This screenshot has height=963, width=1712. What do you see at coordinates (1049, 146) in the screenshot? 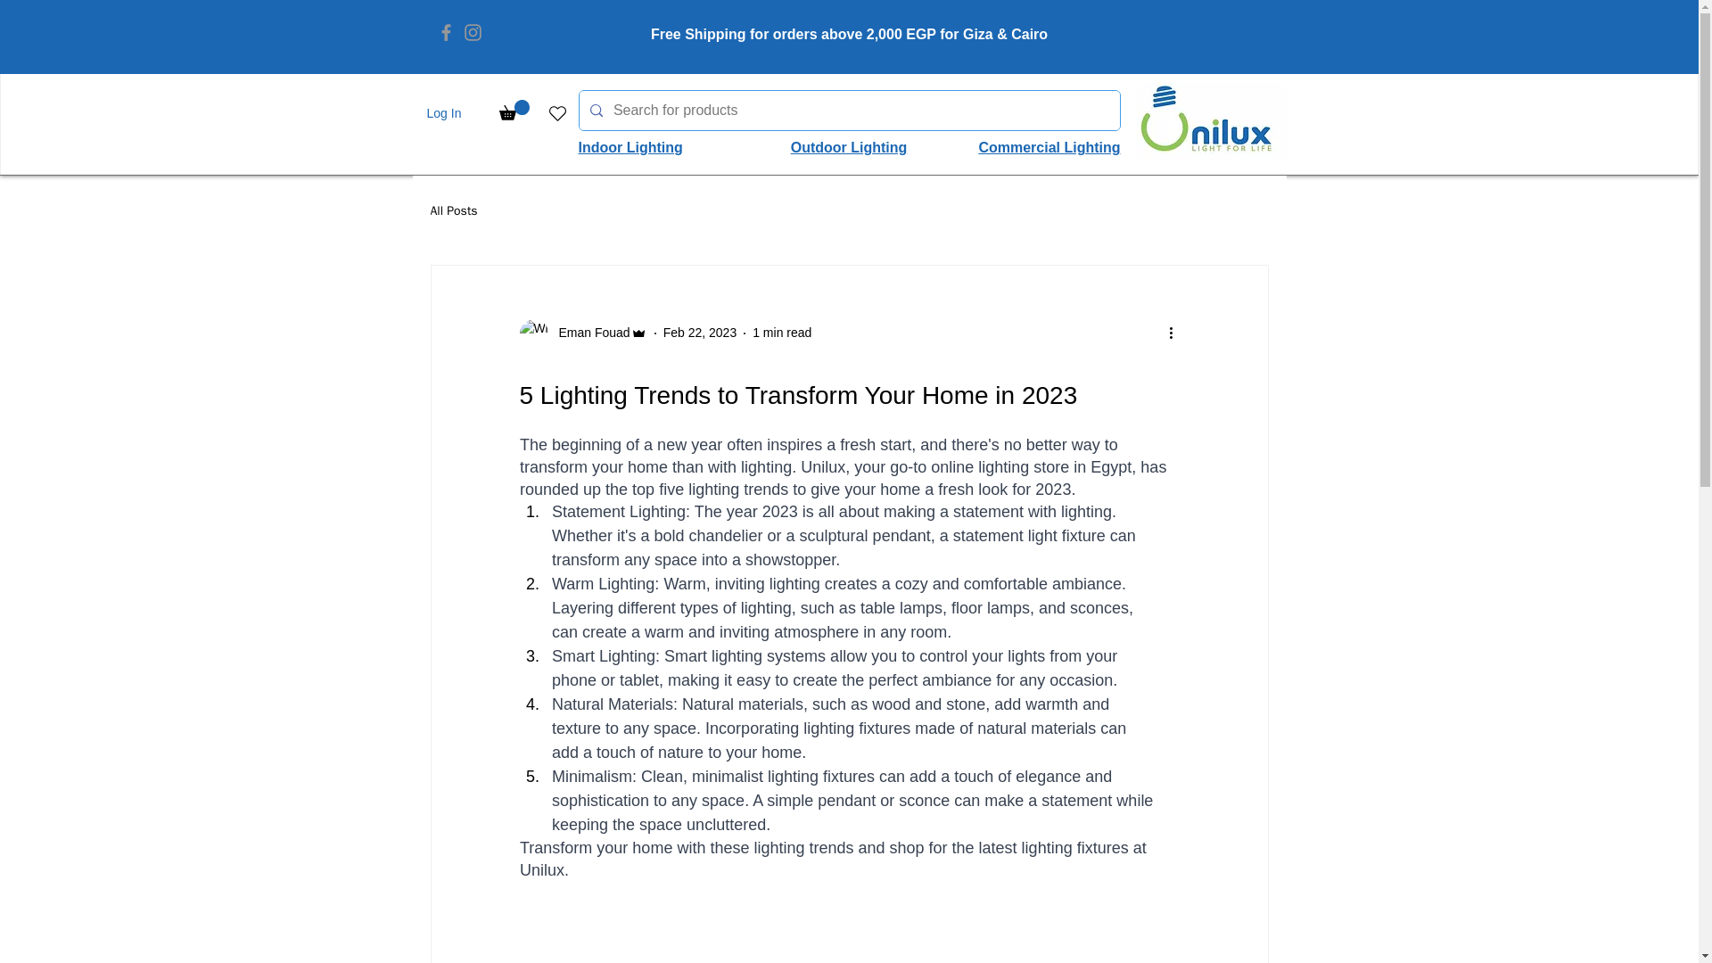
I see `Commercial Lighting` at bounding box center [1049, 146].